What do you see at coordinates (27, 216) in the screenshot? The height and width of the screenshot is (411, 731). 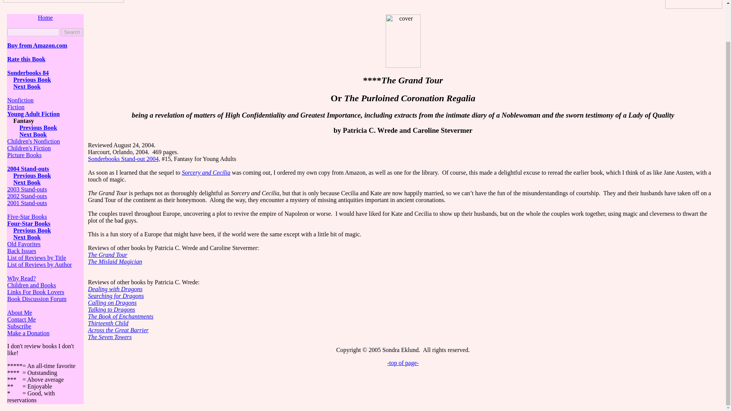 I see `Five-Star Books` at bounding box center [27, 216].